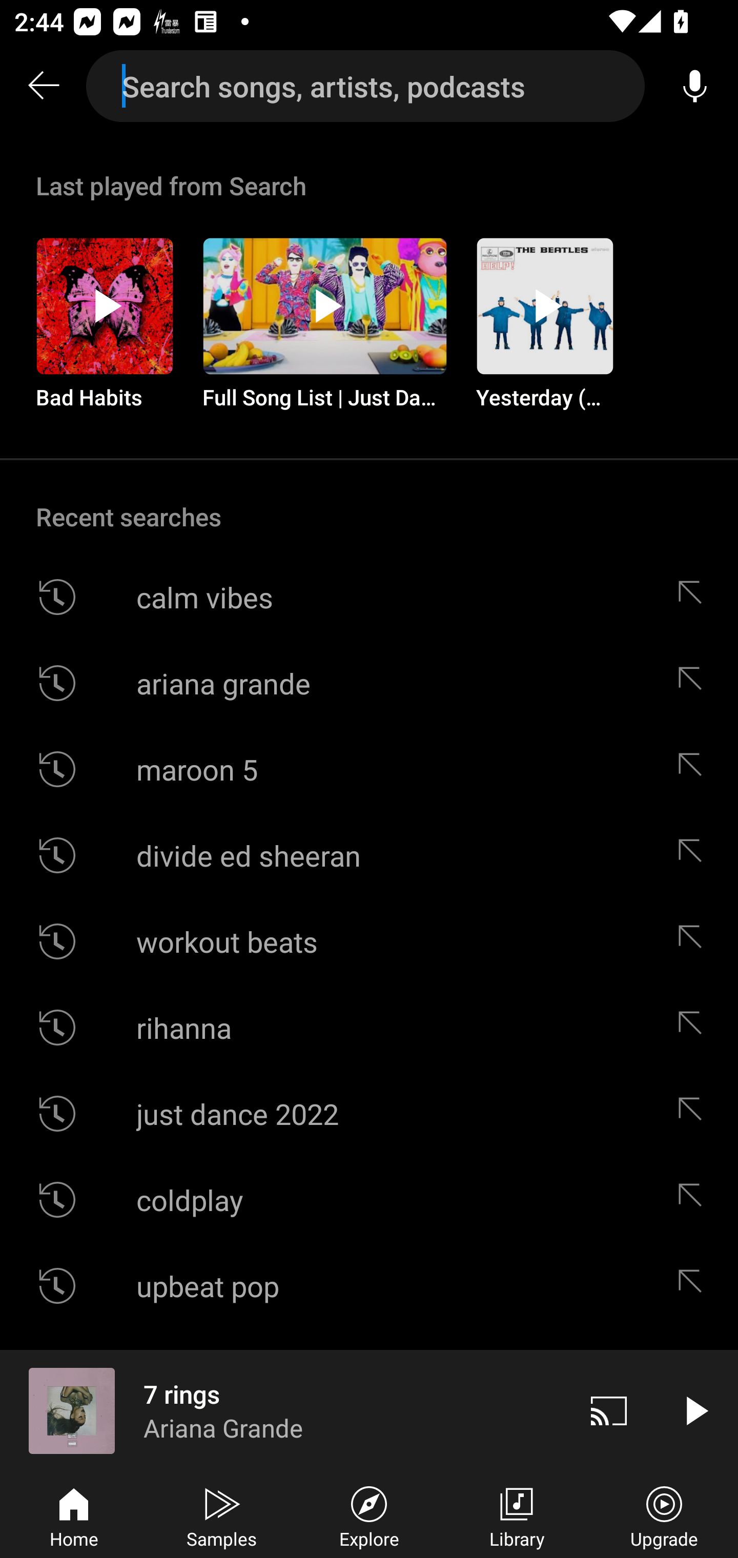 This screenshot has height=1558, width=738. Describe the element at coordinates (609, 1410) in the screenshot. I see `Cast. Disconnected` at that location.